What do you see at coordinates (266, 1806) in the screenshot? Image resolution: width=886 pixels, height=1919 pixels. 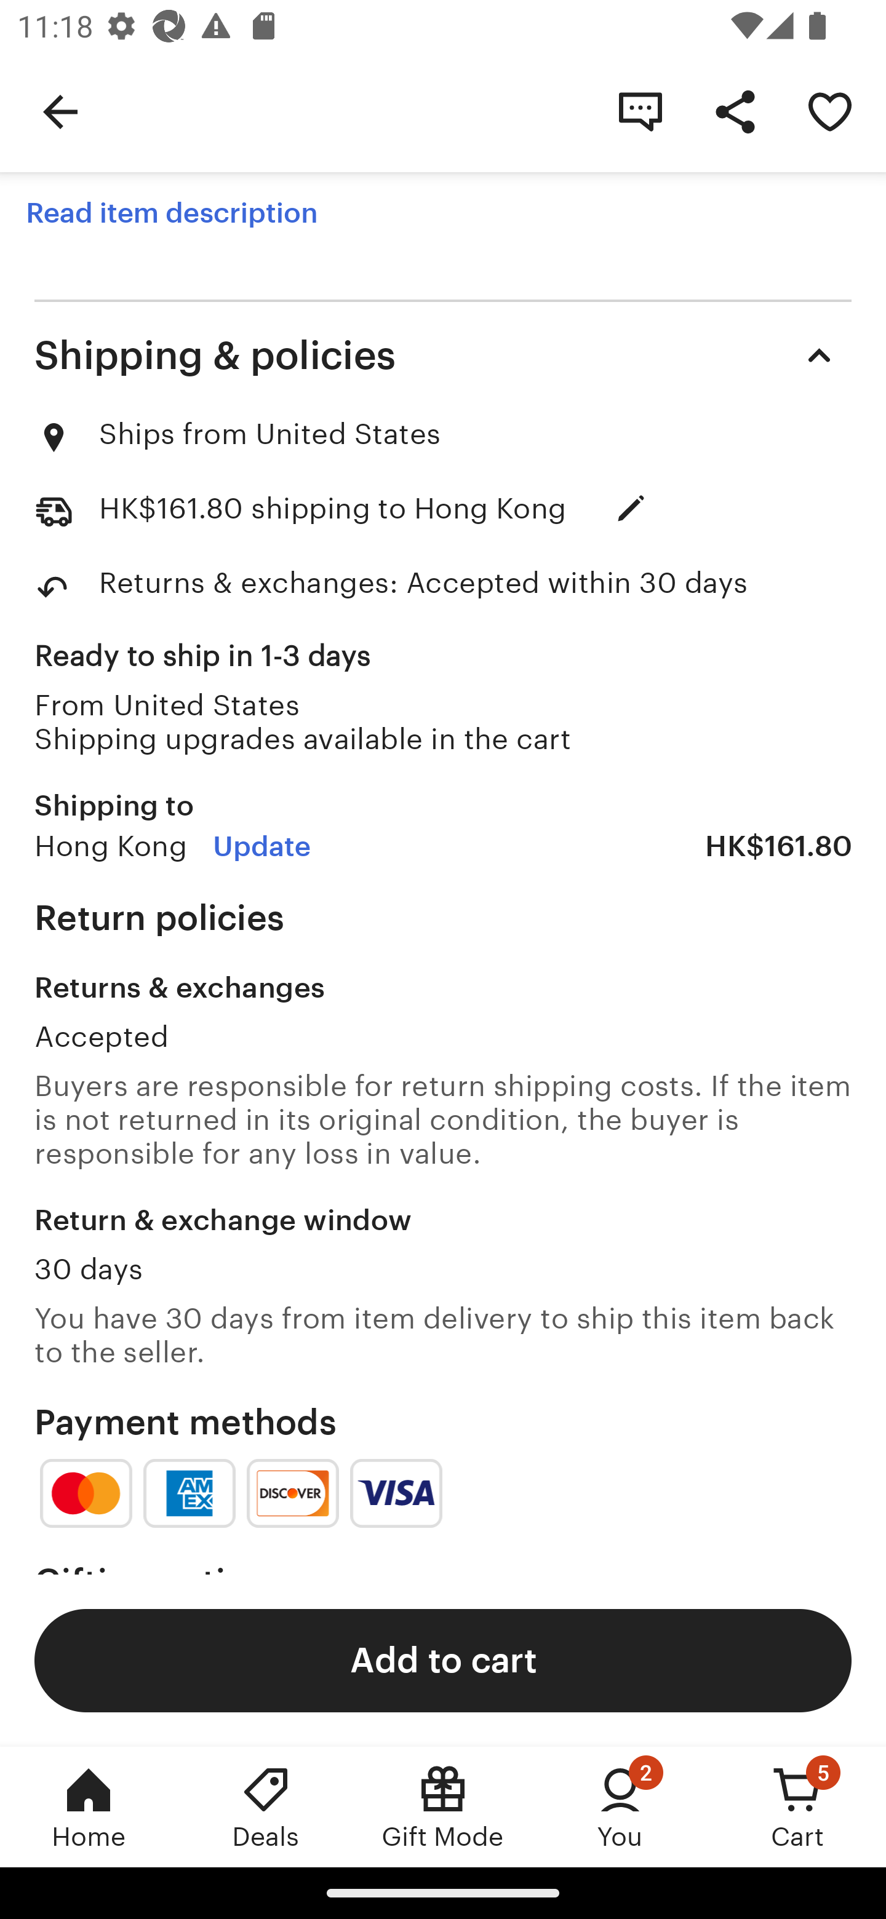 I see `Deals` at bounding box center [266, 1806].